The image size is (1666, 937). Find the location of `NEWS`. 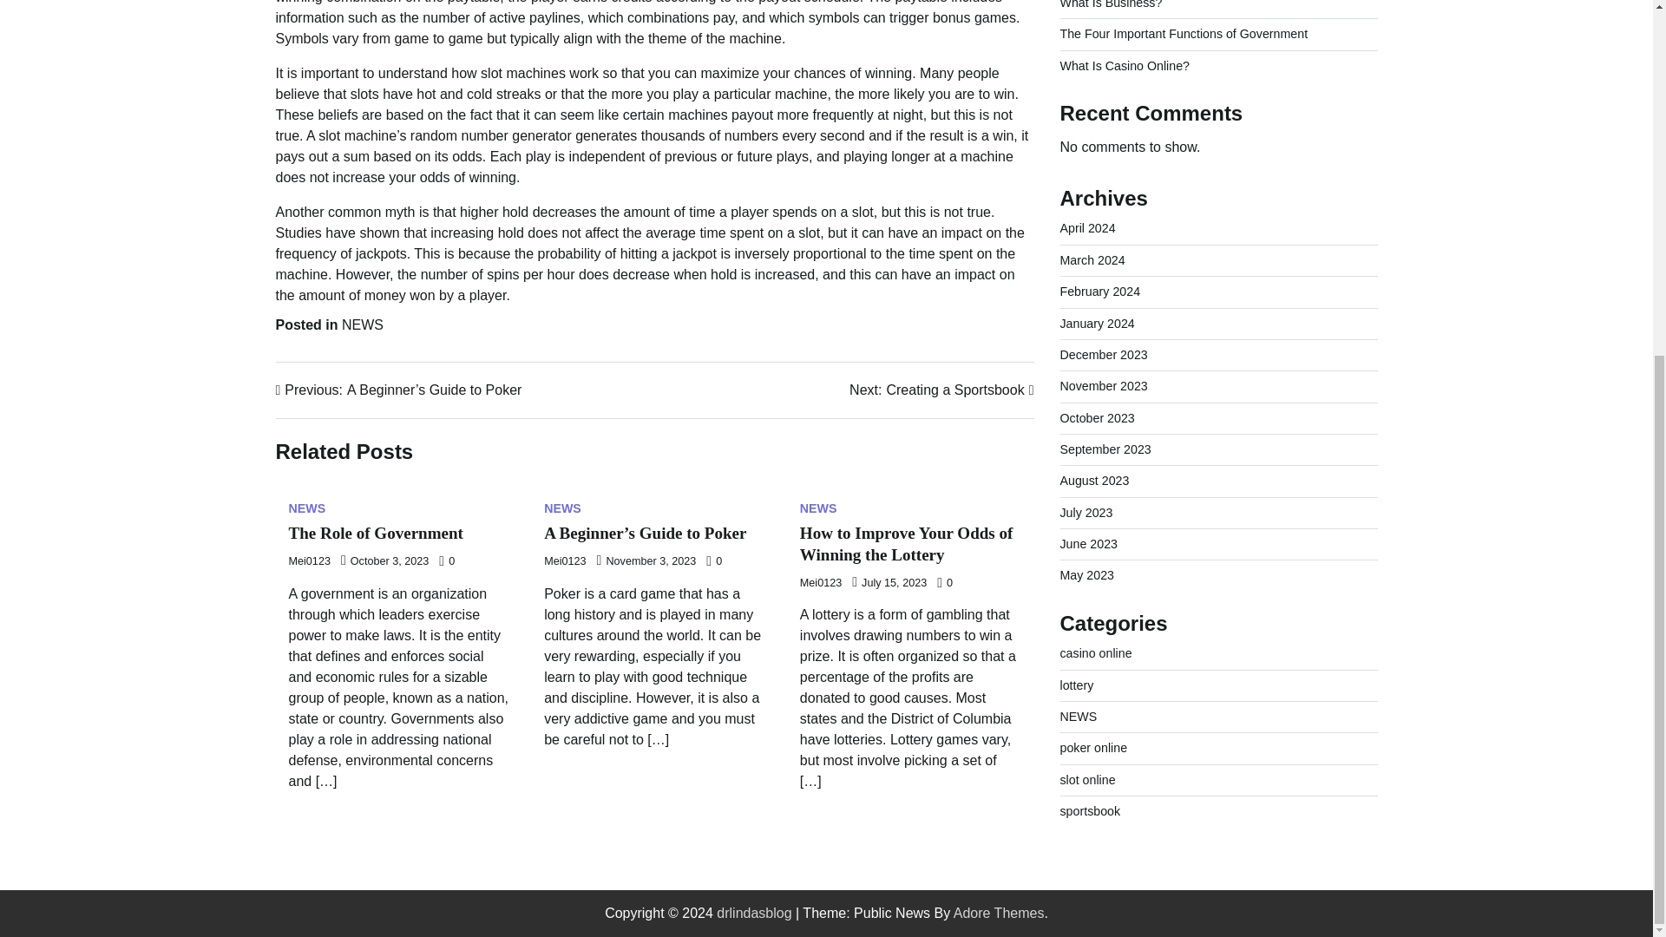

NEWS is located at coordinates (1097, 172).